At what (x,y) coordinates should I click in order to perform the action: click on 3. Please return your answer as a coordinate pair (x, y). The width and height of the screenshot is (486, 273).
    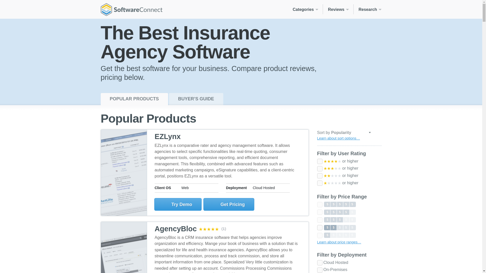
    Looking at the image, I should click on (319, 168).